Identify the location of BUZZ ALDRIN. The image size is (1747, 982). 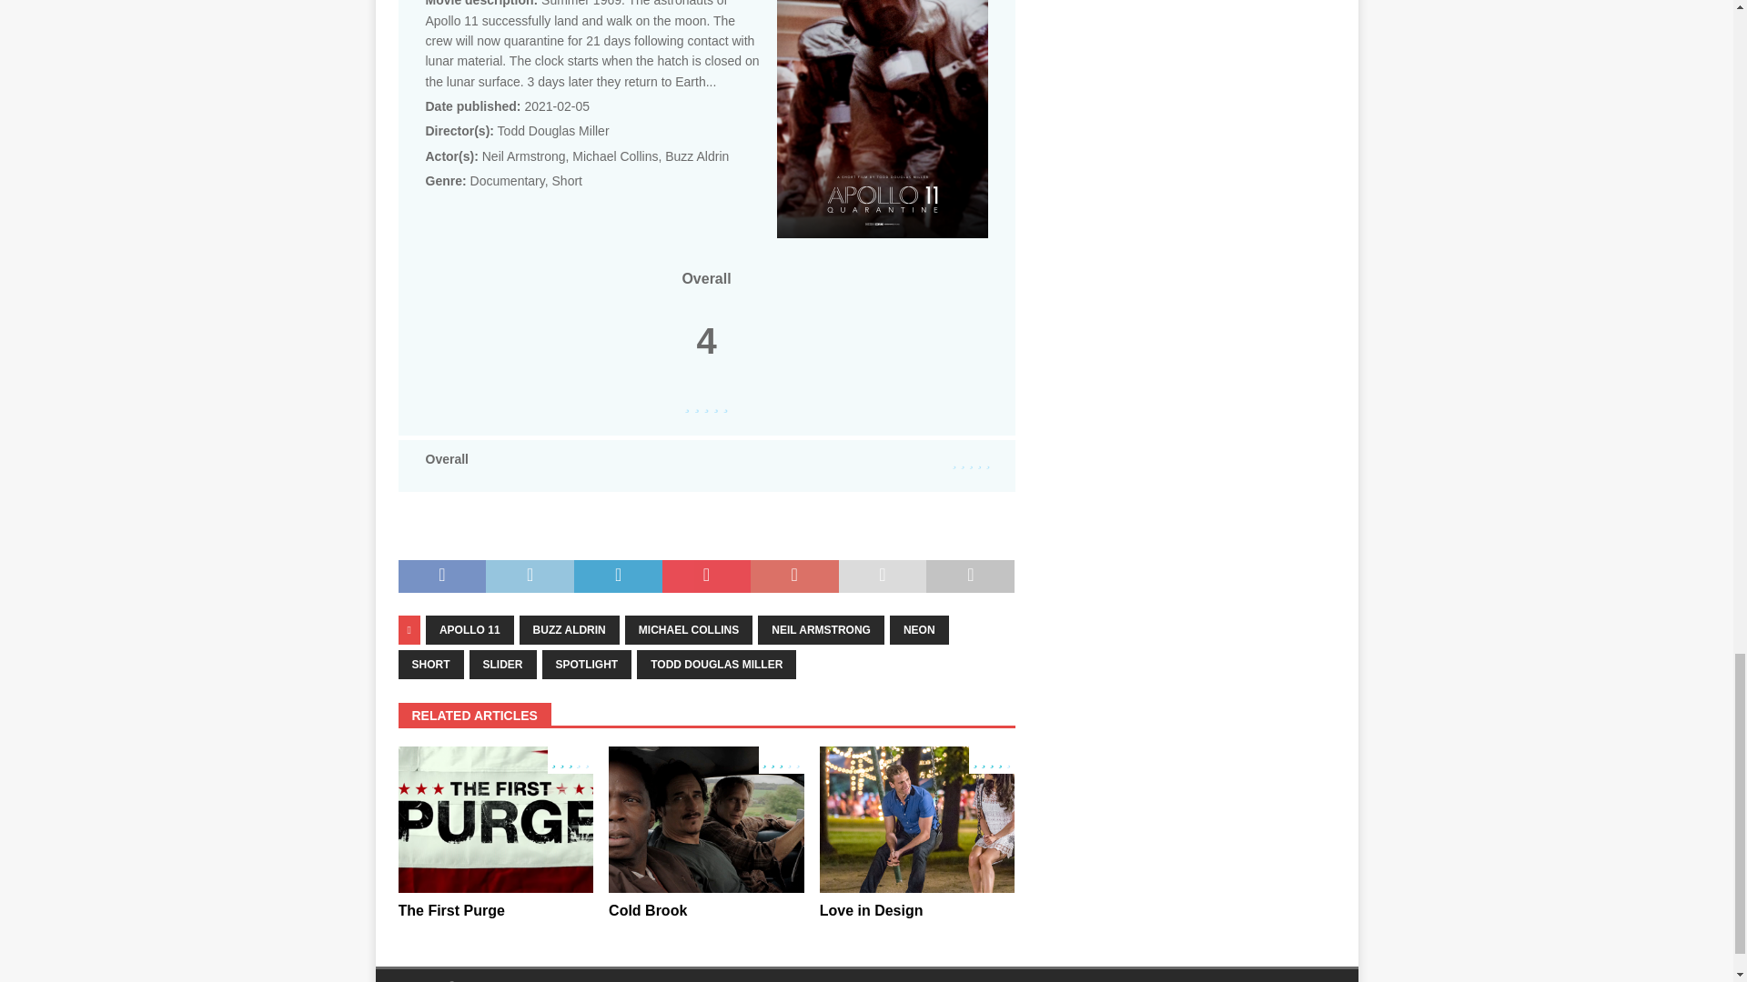
(570, 629).